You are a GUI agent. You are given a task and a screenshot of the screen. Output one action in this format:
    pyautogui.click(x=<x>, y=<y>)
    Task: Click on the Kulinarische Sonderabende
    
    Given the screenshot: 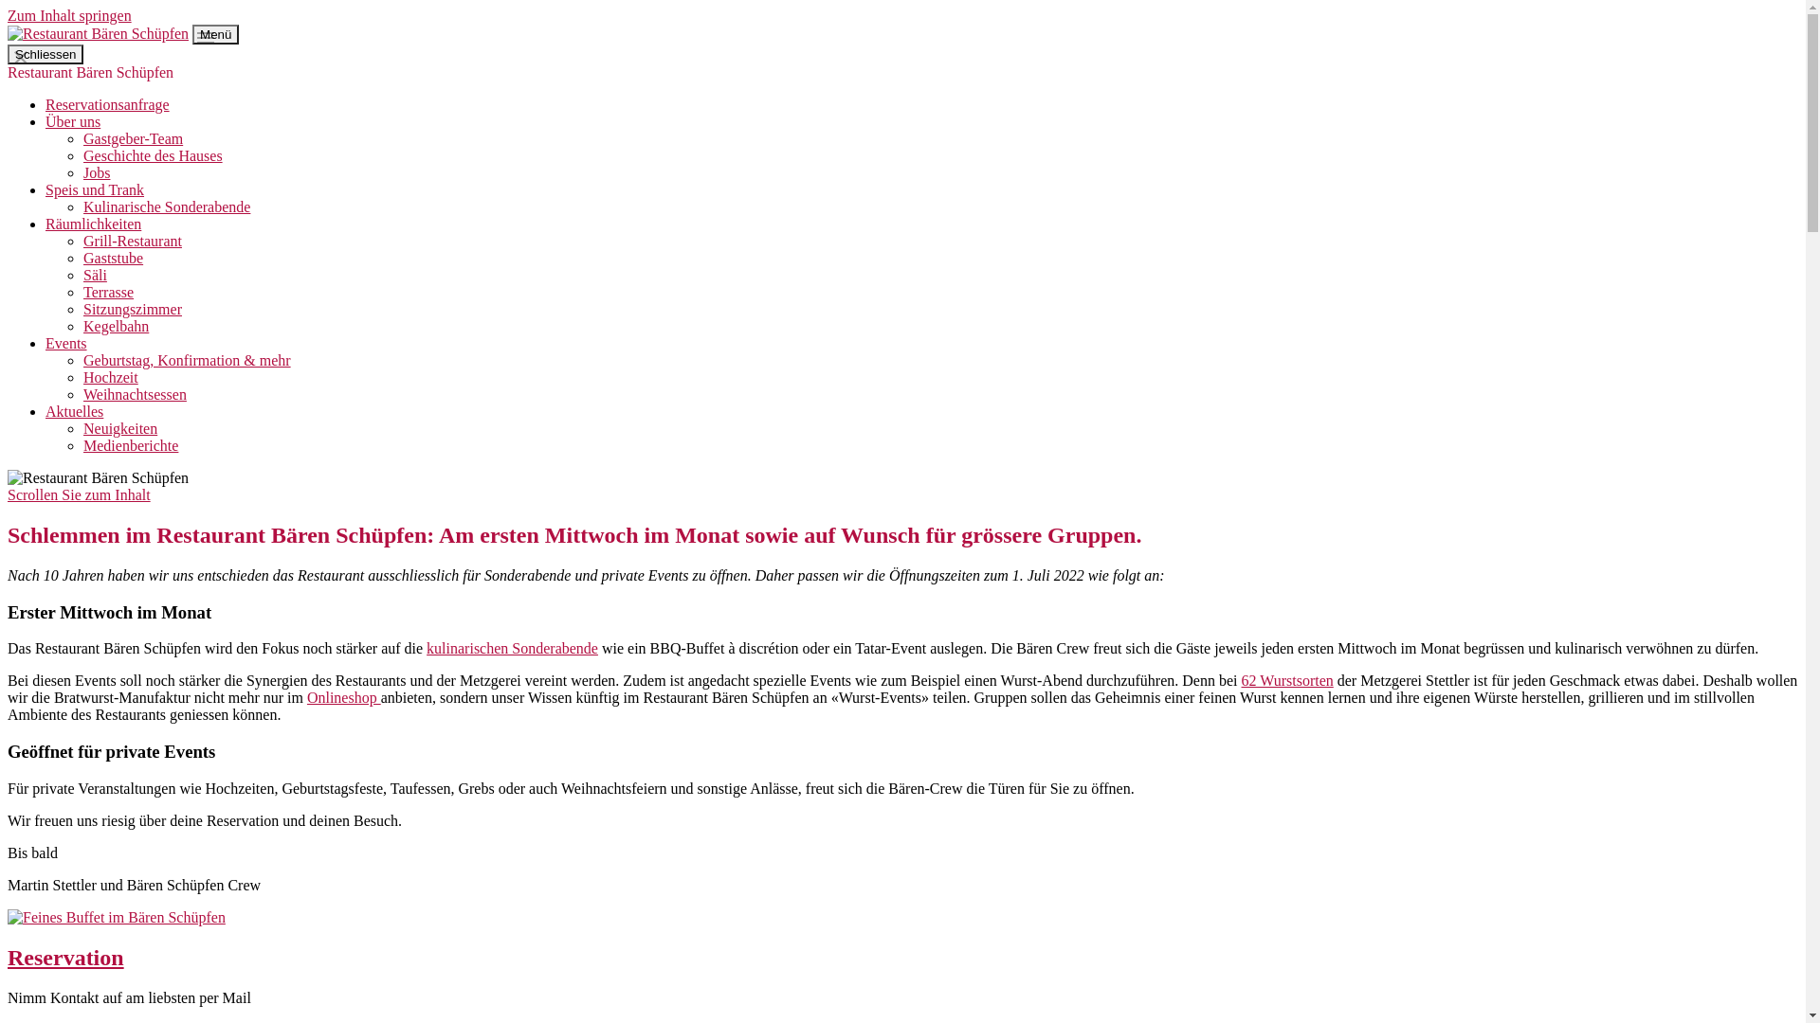 What is the action you would take?
    pyautogui.click(x=167, y=206)
    